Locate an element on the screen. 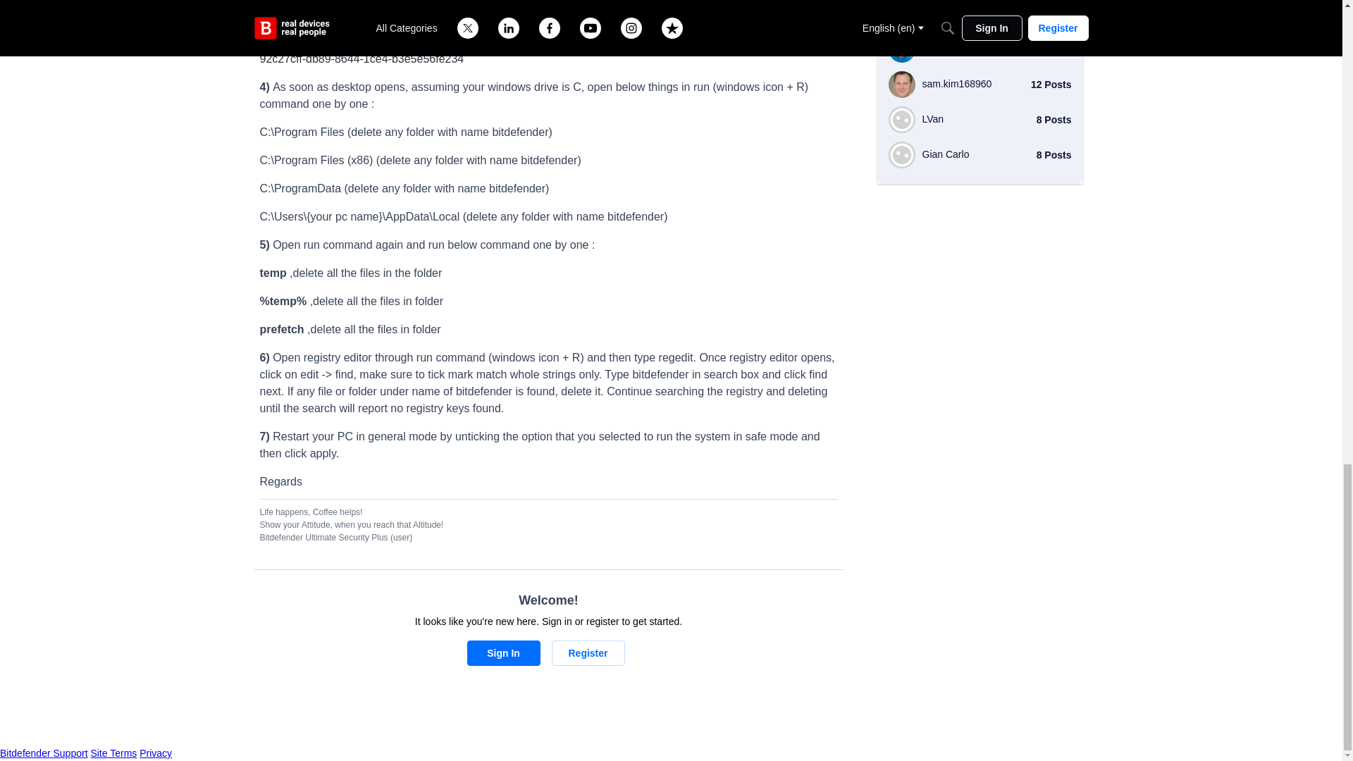  Register is located at coordinates (587, 653).